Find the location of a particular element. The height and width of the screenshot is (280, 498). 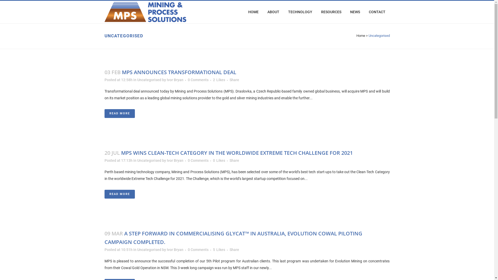

Share is located at coordinates (234, 160).